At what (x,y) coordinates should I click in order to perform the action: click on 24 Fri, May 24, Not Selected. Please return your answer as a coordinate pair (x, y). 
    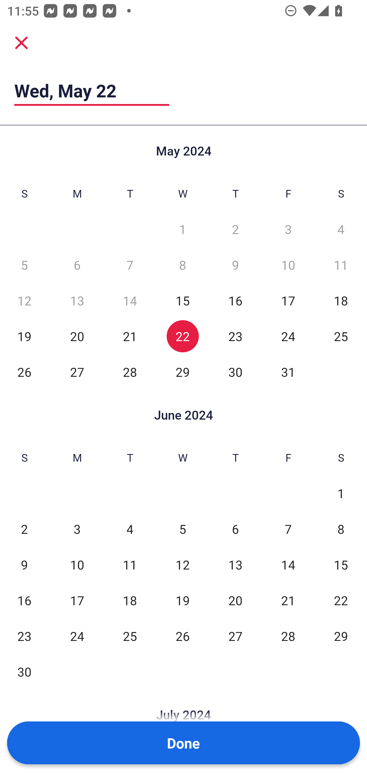
    Looking at the image, I should click on (288, 336).